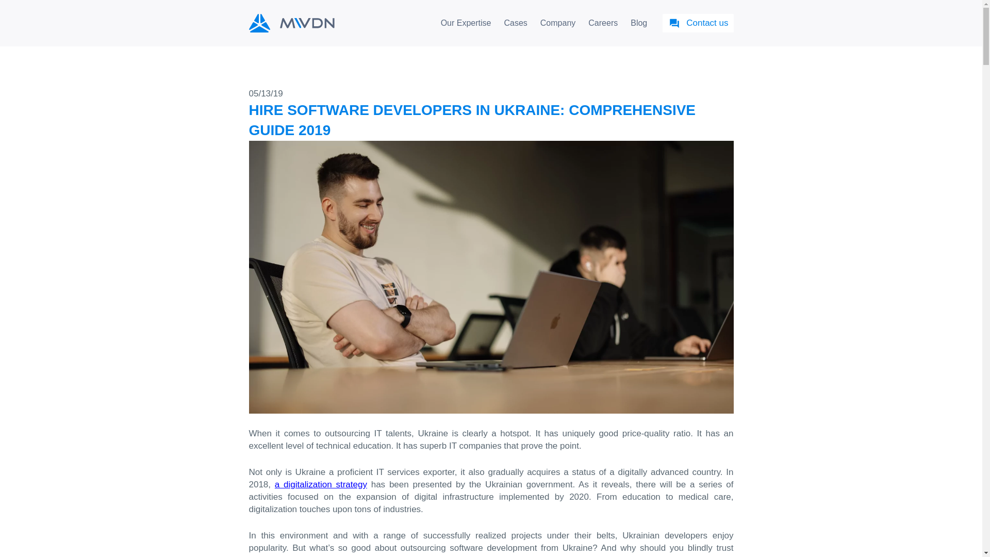 The height and width of the screenshot is (557, 990). Describe the element at coordinates (639, 23) in the screenshot. I see `Blog` at that location.